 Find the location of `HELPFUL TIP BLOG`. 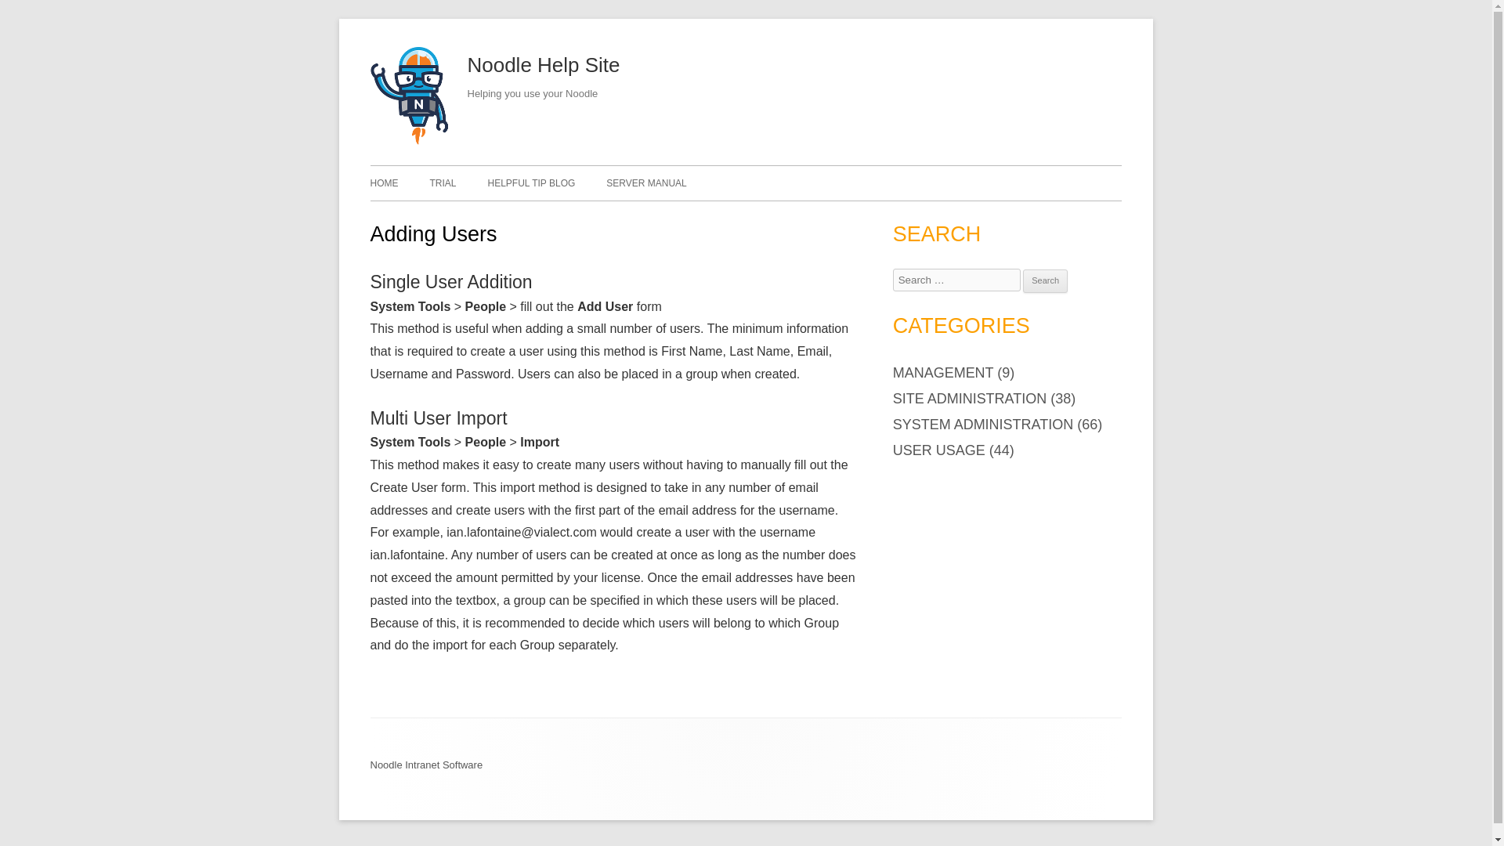

HELPFUL TIP BLOG is located at coordinates (531, 183).